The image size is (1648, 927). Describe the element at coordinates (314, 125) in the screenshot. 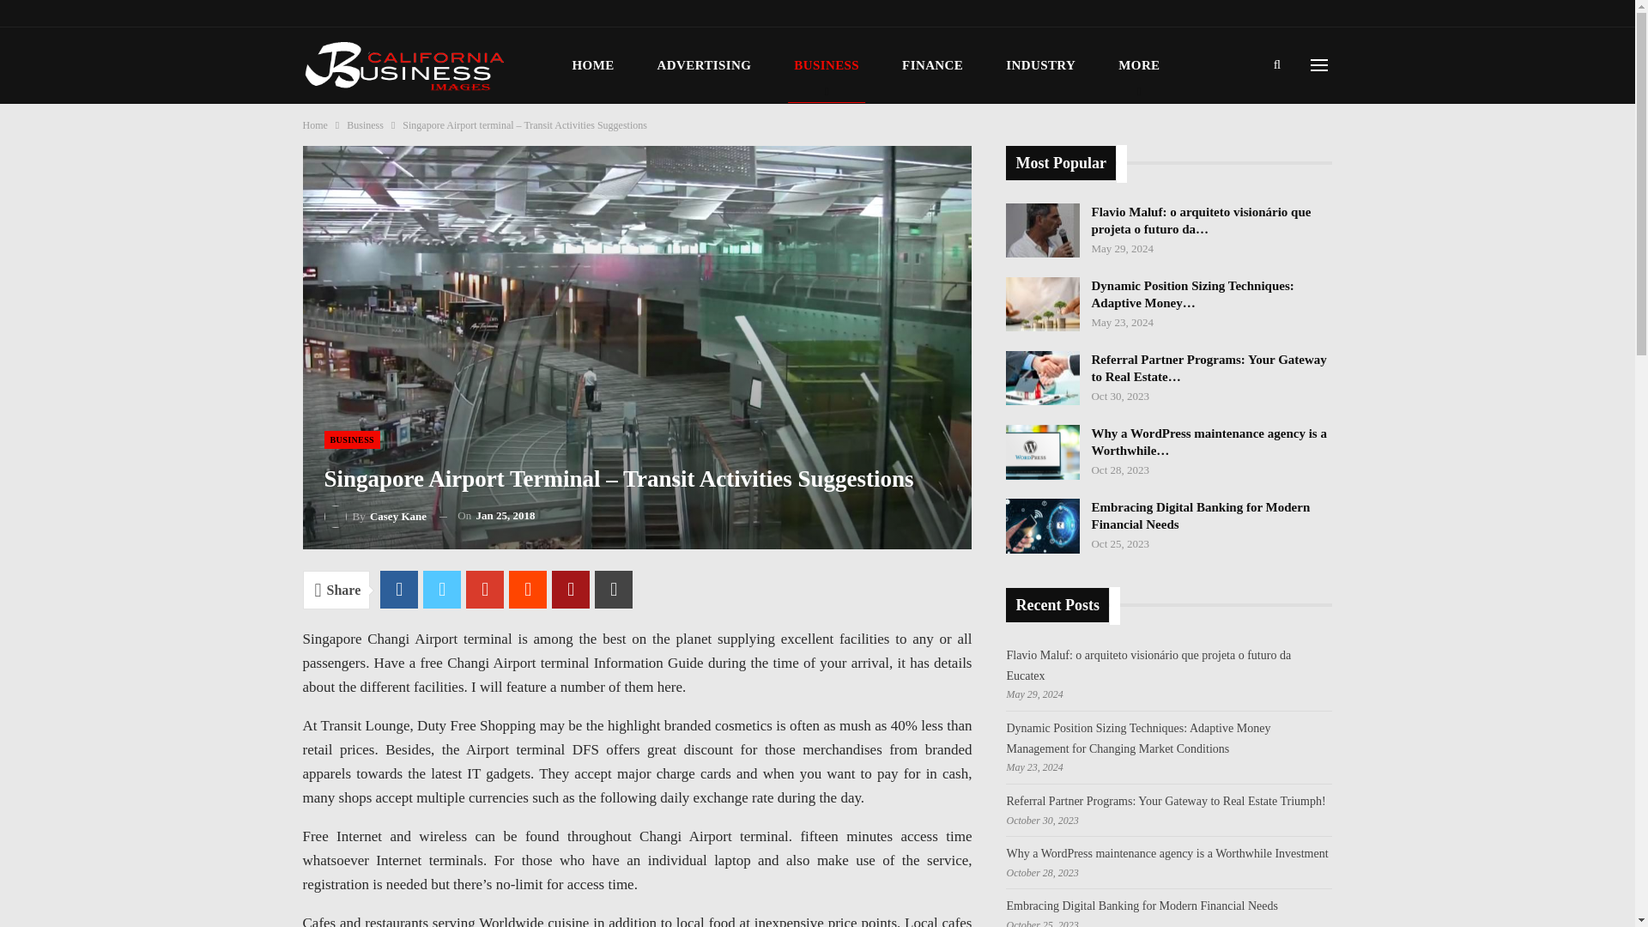

I see `Home` at that location.